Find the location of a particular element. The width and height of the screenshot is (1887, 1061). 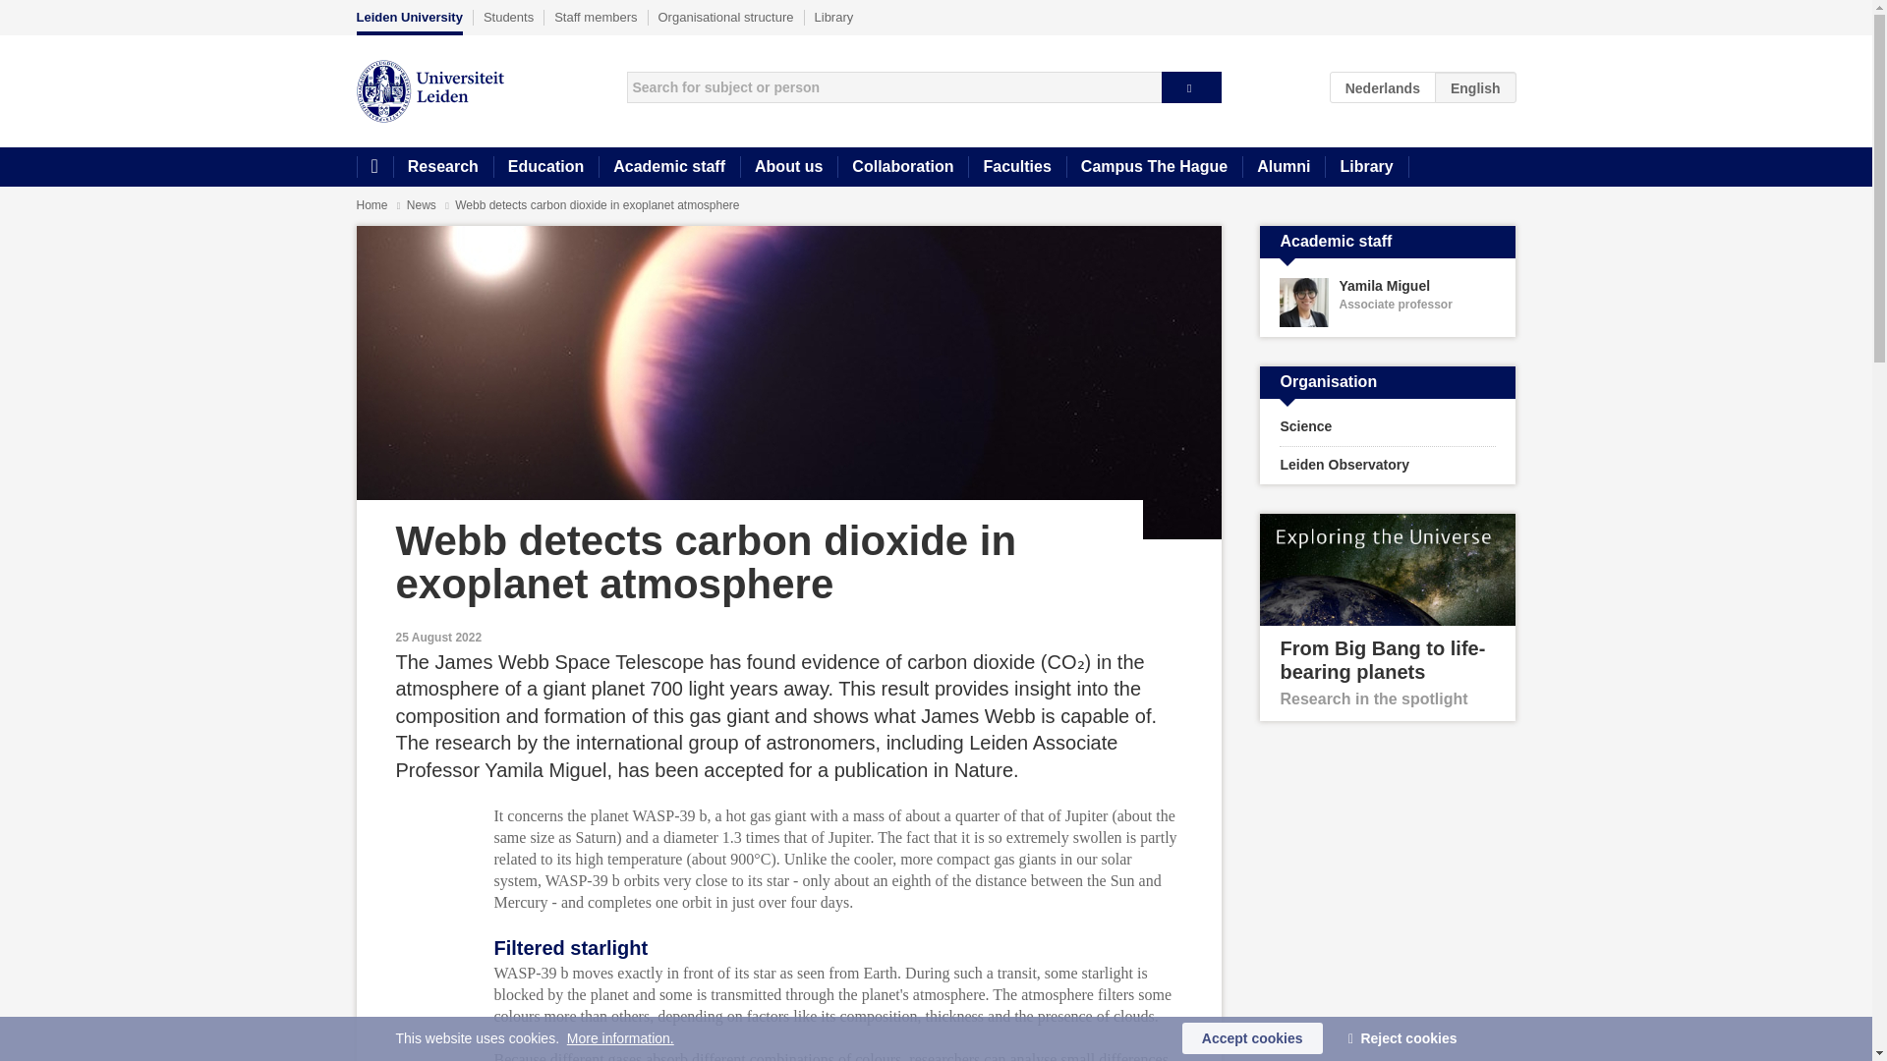

Home is located at coordinates (373, 167).